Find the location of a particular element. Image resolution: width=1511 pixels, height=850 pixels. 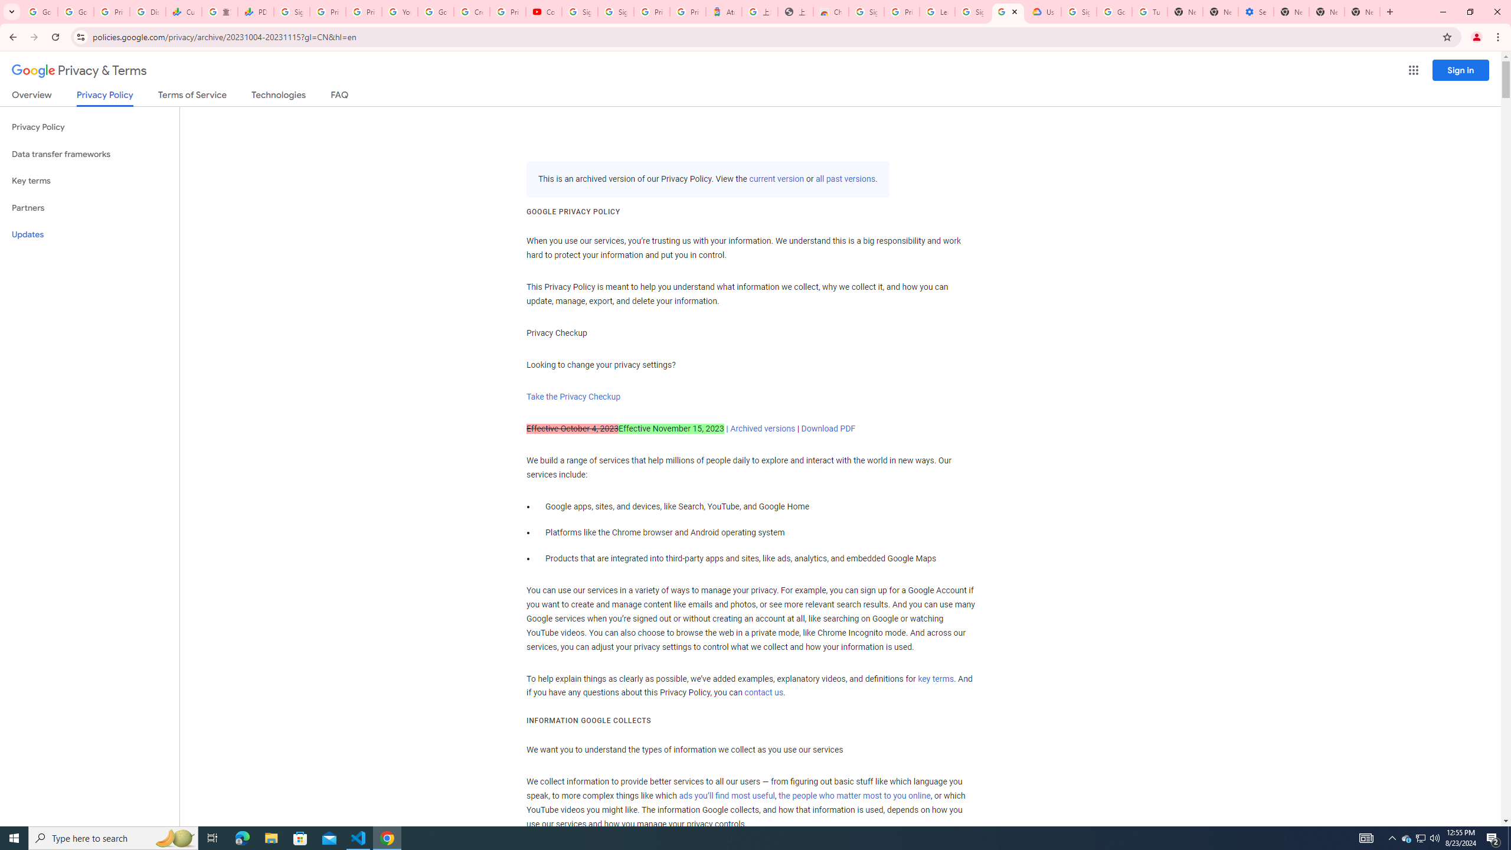

current version is located at coordinates (776, 179).